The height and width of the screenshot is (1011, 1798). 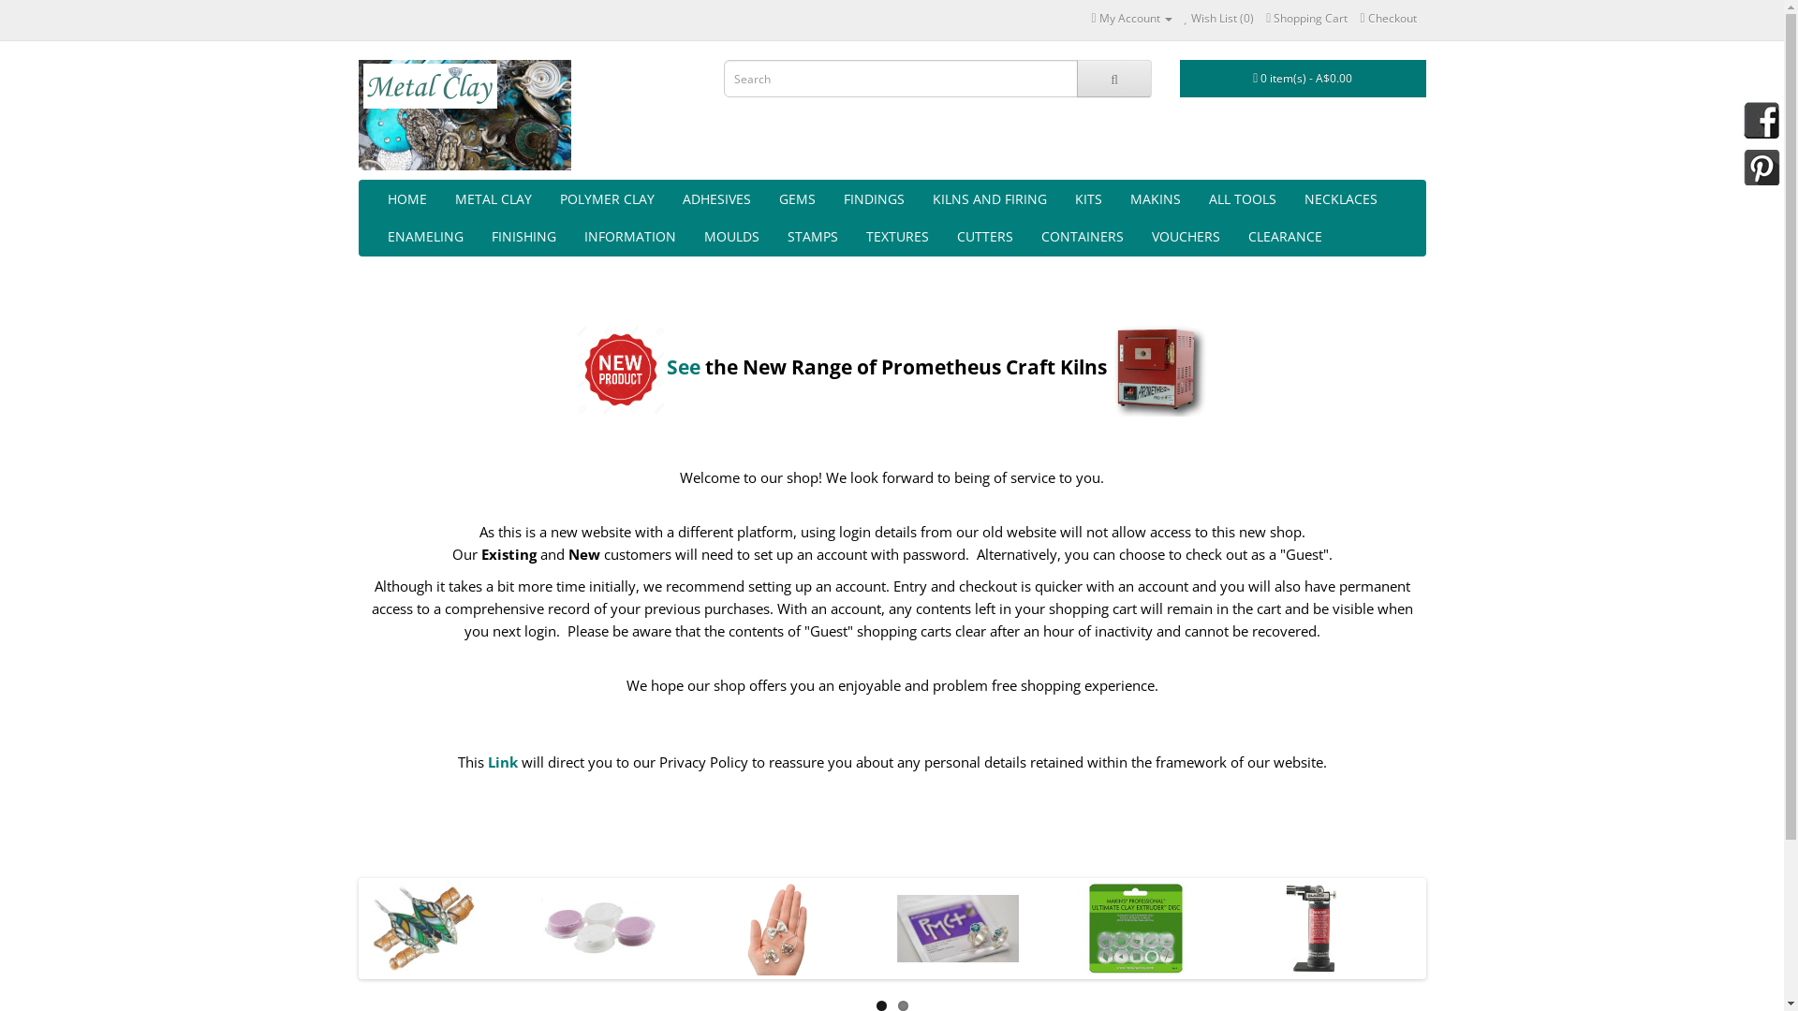 I want to click on My Account, so click(x=1131, y=19).